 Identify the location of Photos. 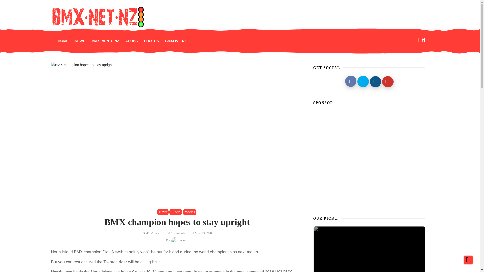
(151, 41).